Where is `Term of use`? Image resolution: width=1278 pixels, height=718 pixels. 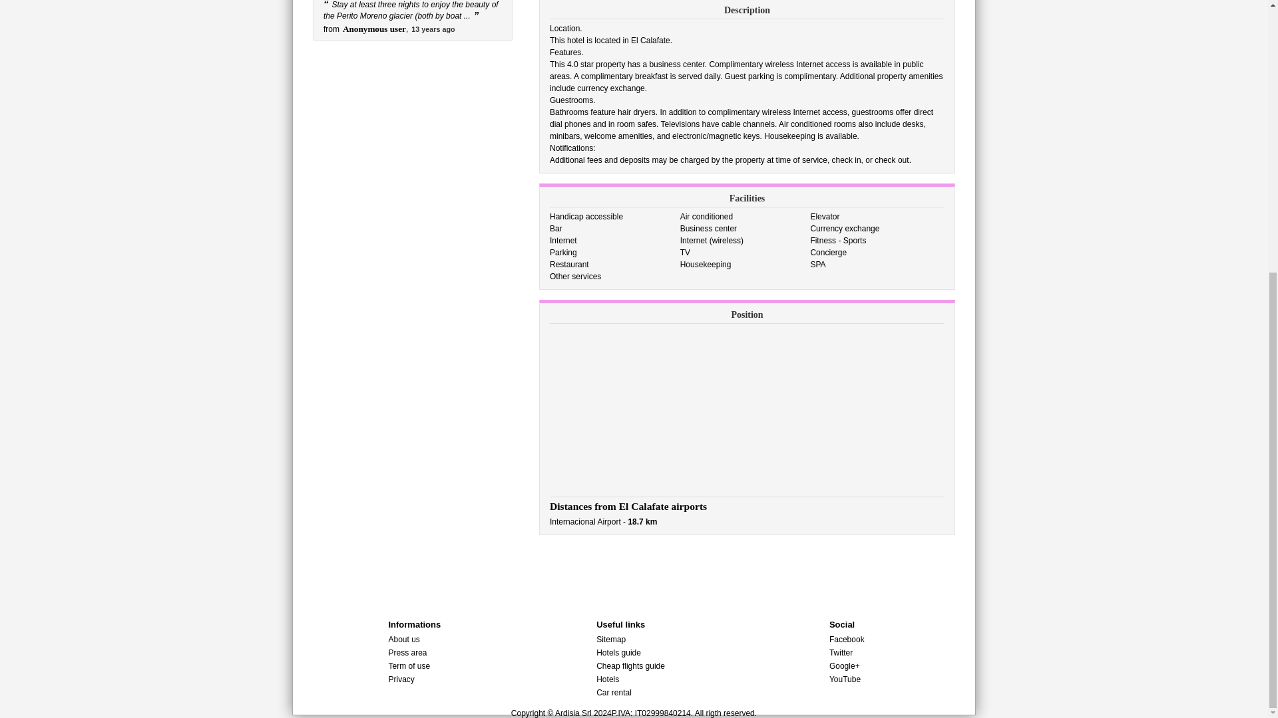 Term of use is located at coordinates (409, 665).